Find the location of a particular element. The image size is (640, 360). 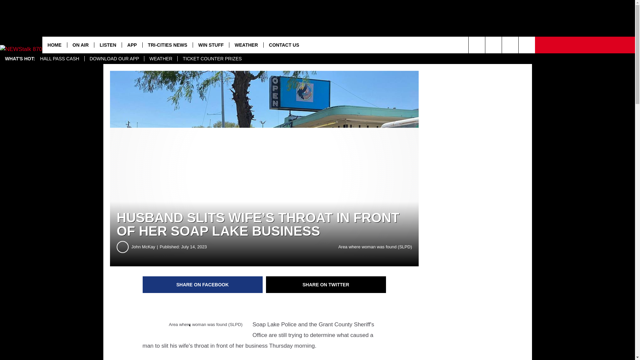

CONTACT US is located at coordinates (284, 45).